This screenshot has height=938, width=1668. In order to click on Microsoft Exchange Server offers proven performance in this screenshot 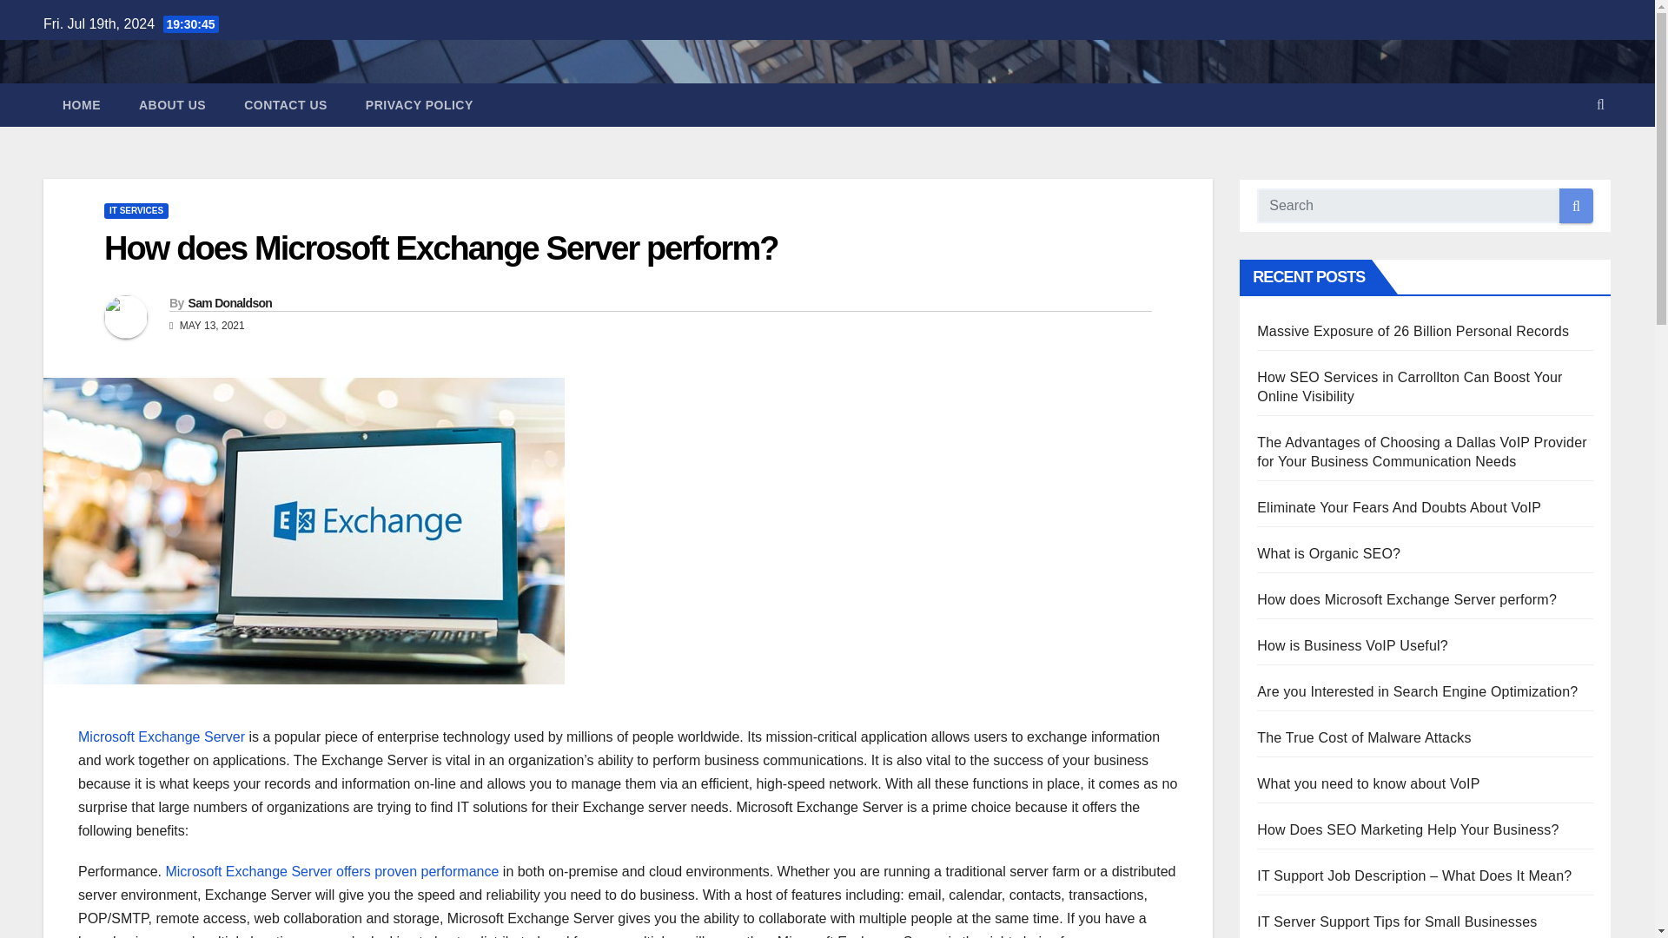, I will do `click(332, 870)`.